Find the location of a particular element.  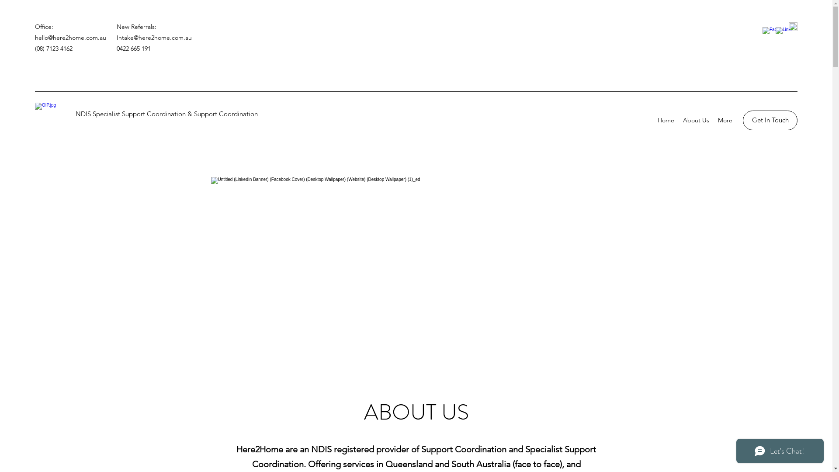

About Us is located at coordinates (696, 120).